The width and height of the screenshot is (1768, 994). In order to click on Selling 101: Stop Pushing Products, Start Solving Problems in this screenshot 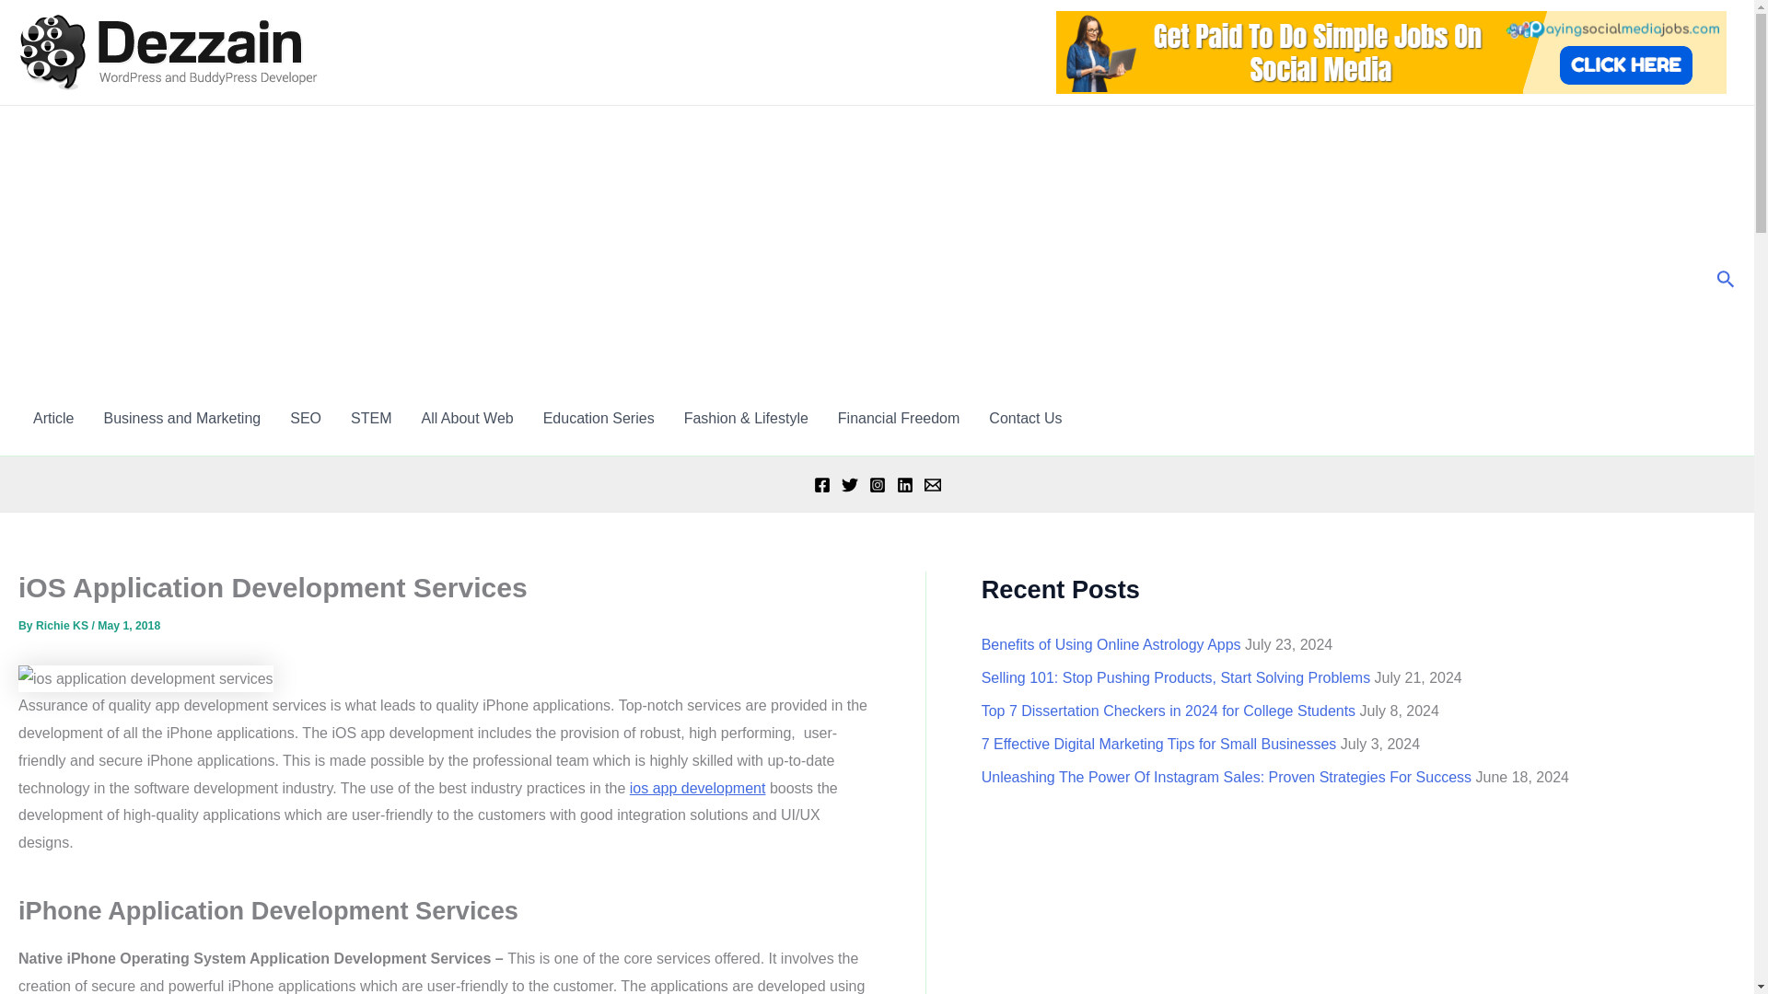, I will do `click(1175, 677)`.